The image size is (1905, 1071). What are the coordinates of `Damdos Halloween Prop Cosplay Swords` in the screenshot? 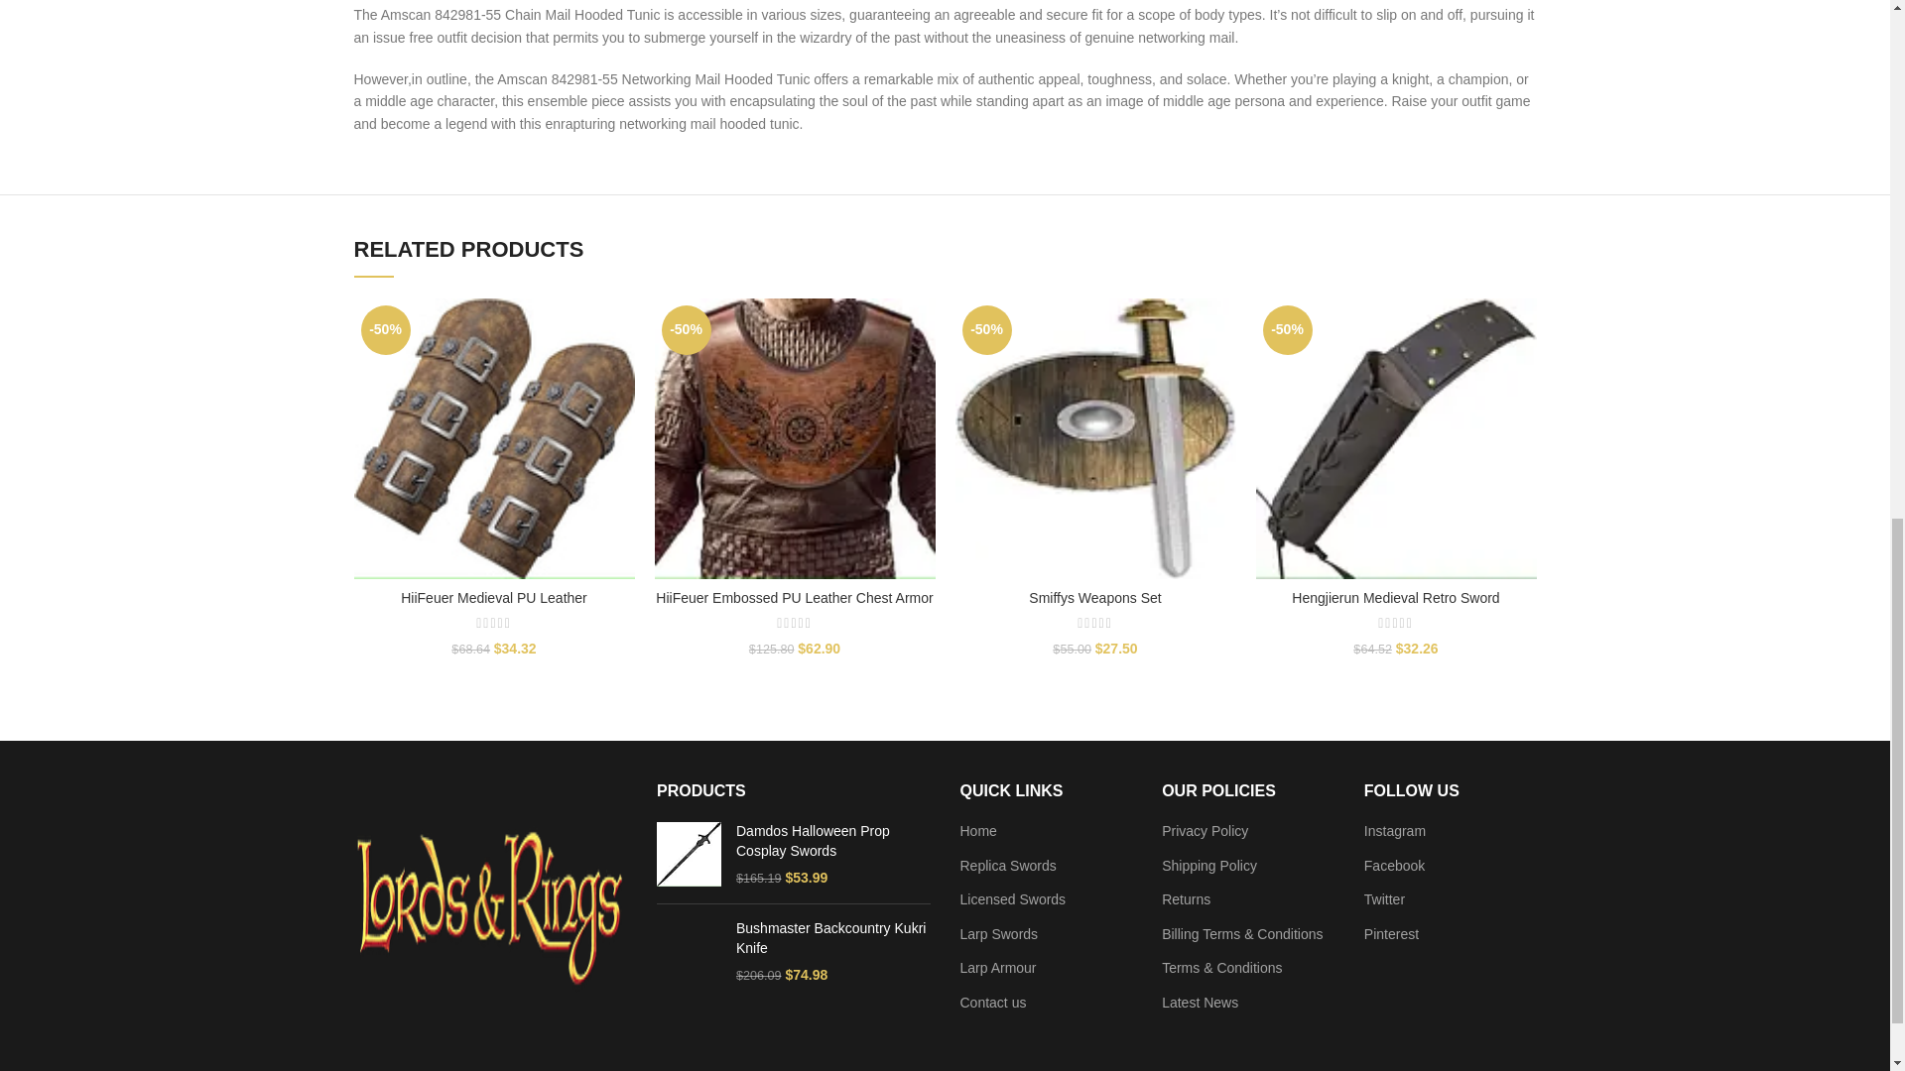 It's located at (689, 855).